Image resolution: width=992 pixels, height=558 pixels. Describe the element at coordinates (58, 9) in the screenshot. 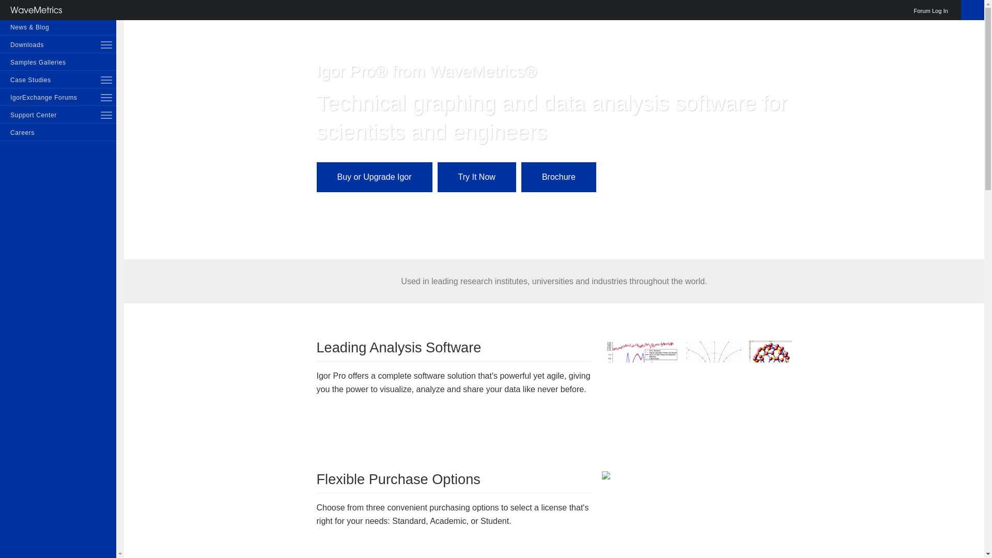

I see `Products` at that location.